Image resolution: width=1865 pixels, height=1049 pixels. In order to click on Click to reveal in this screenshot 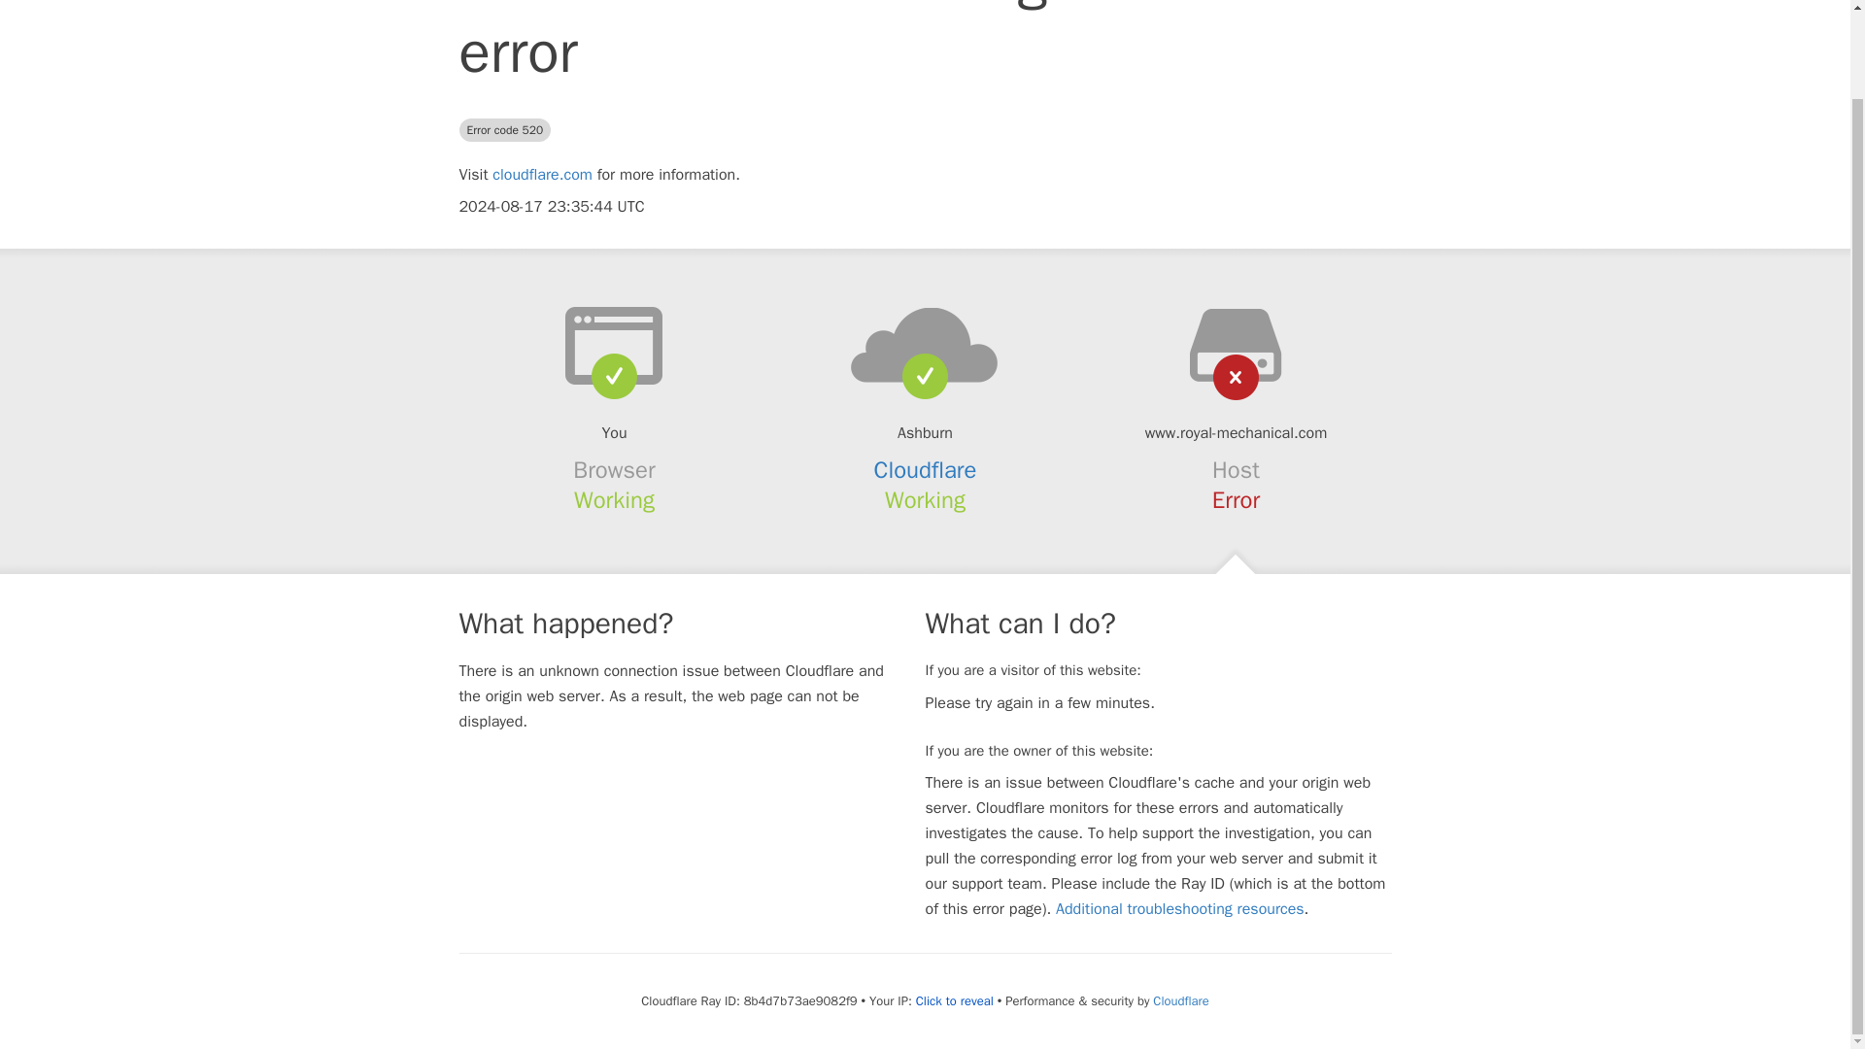, I will do `click(954, 1000)`.